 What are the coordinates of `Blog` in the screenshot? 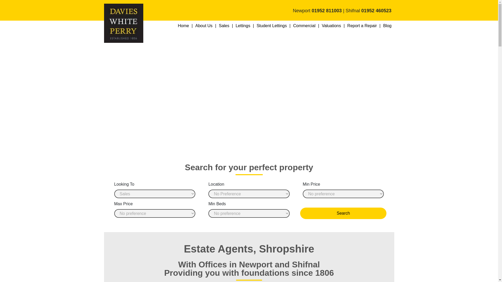 It's located at (387, 26).